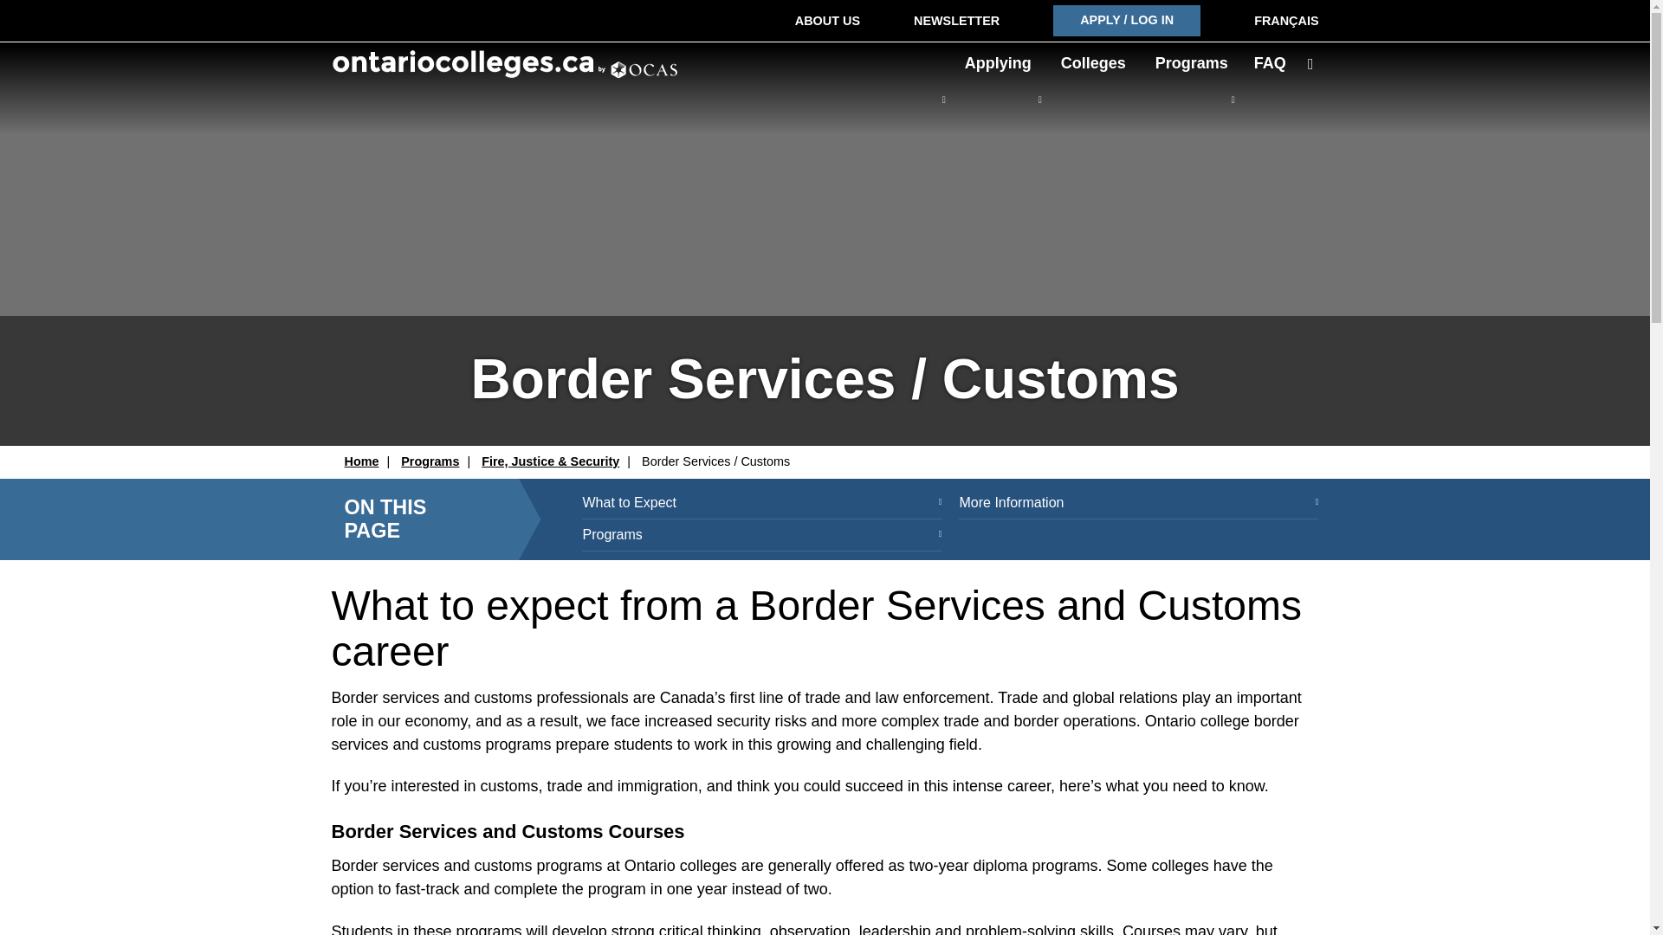  I want to click on Programs, so click(761, 535).